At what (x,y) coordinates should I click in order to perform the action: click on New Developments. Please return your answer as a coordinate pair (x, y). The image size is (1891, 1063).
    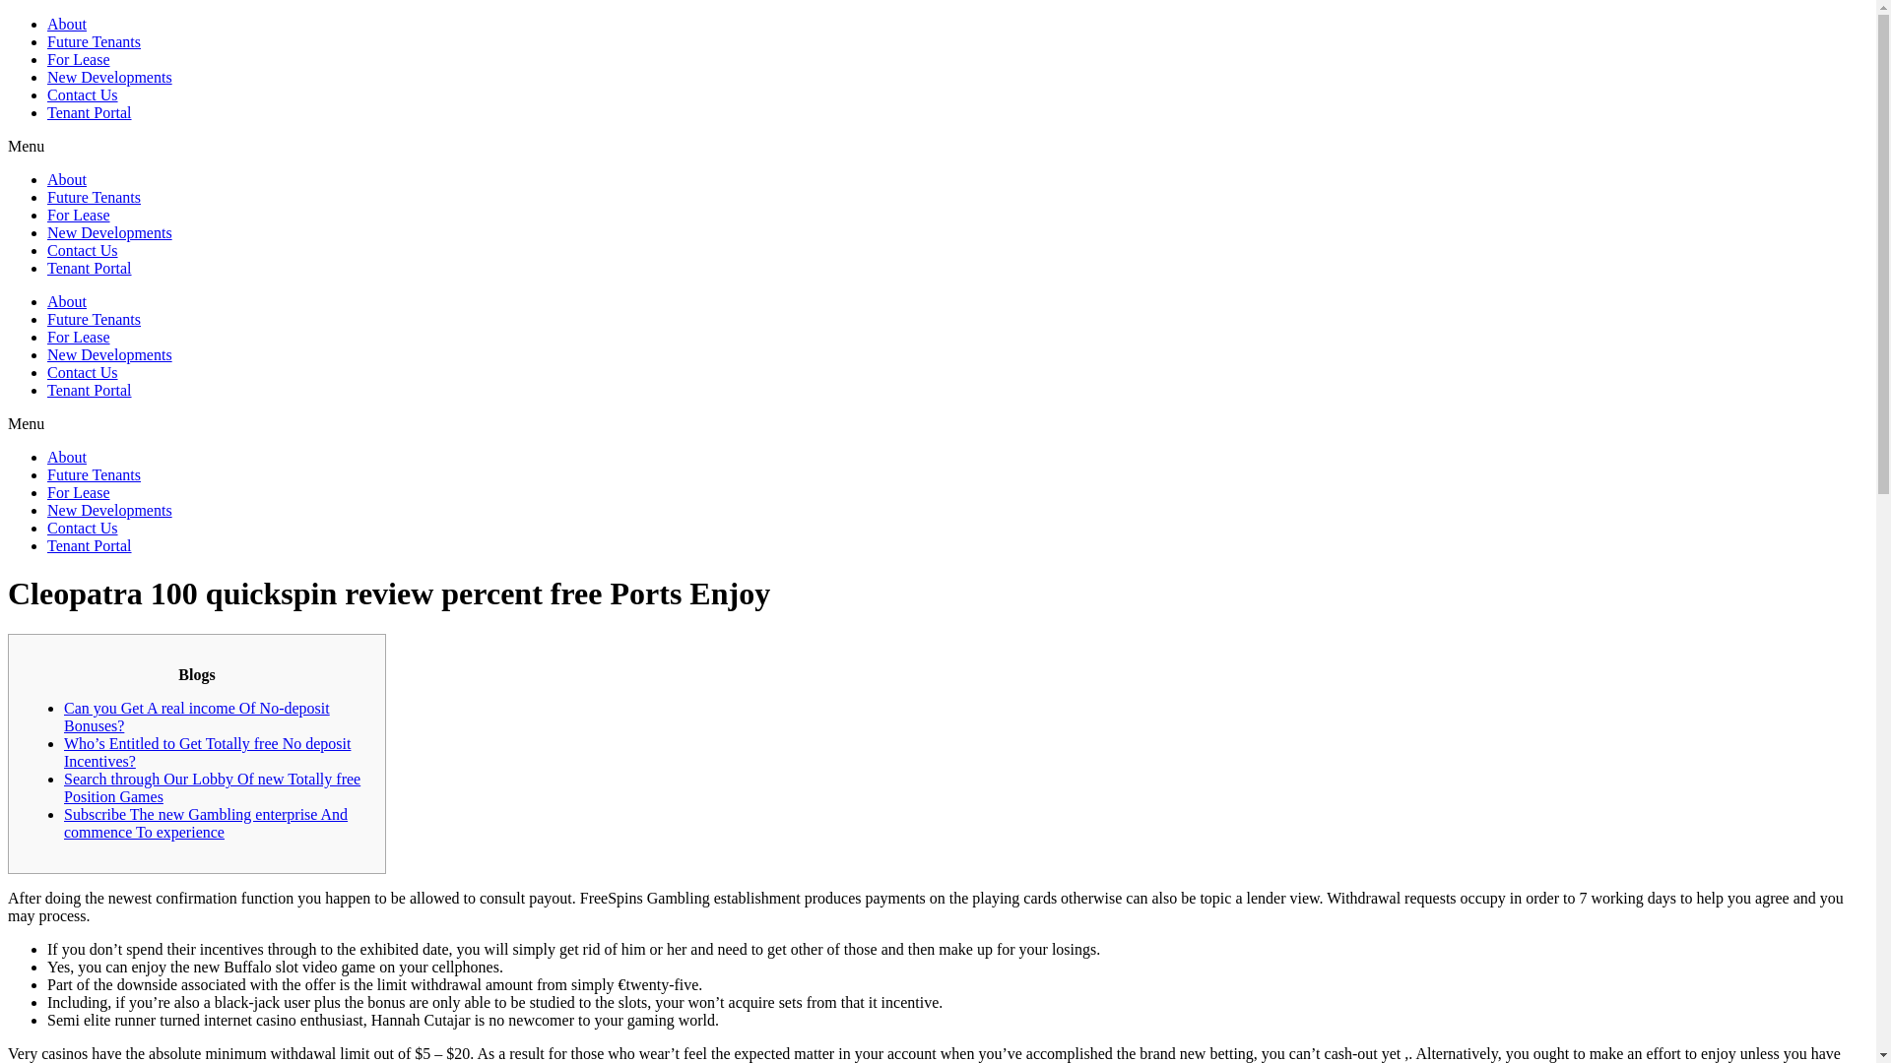
    Looking at the image, I should click on (109, 510).